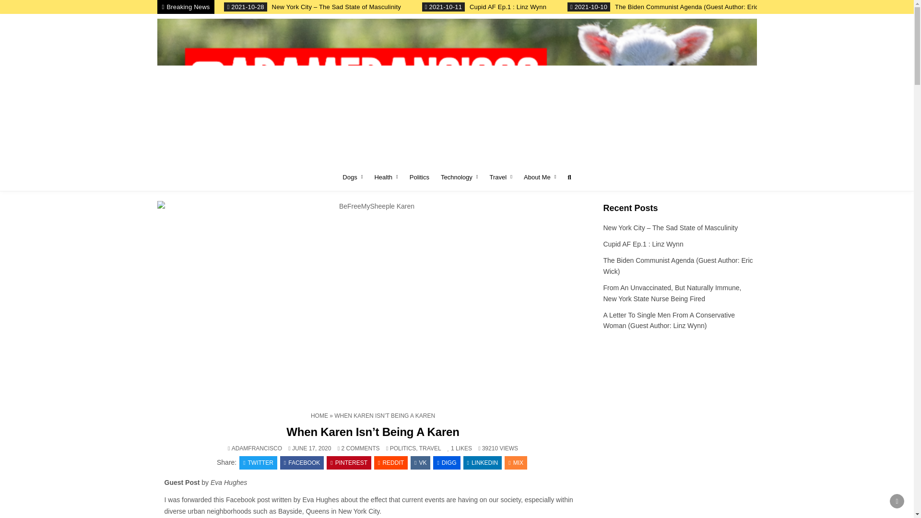  I want to click on Tweet This!, so click(258, 462).